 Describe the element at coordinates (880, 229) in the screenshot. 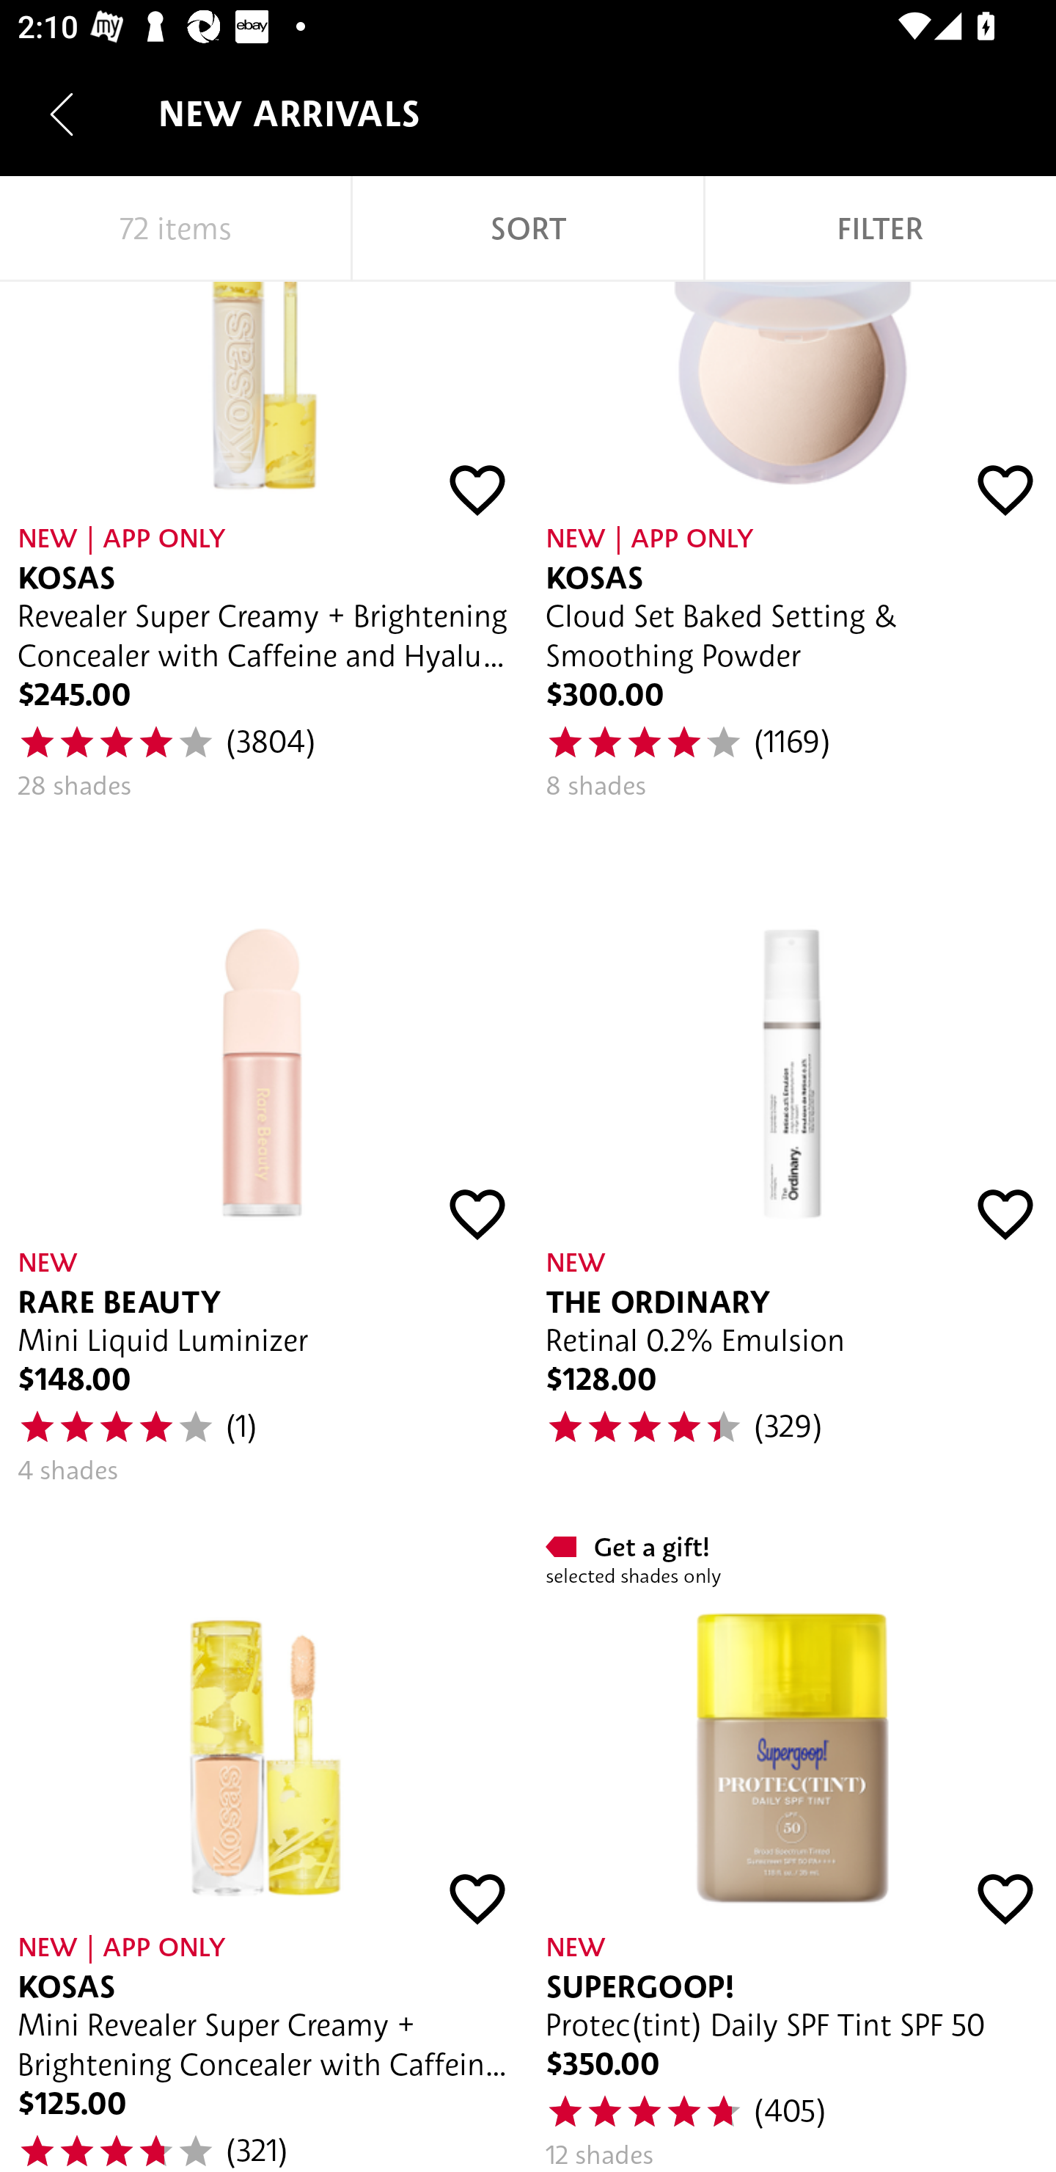

I see `FILTER` at that location.